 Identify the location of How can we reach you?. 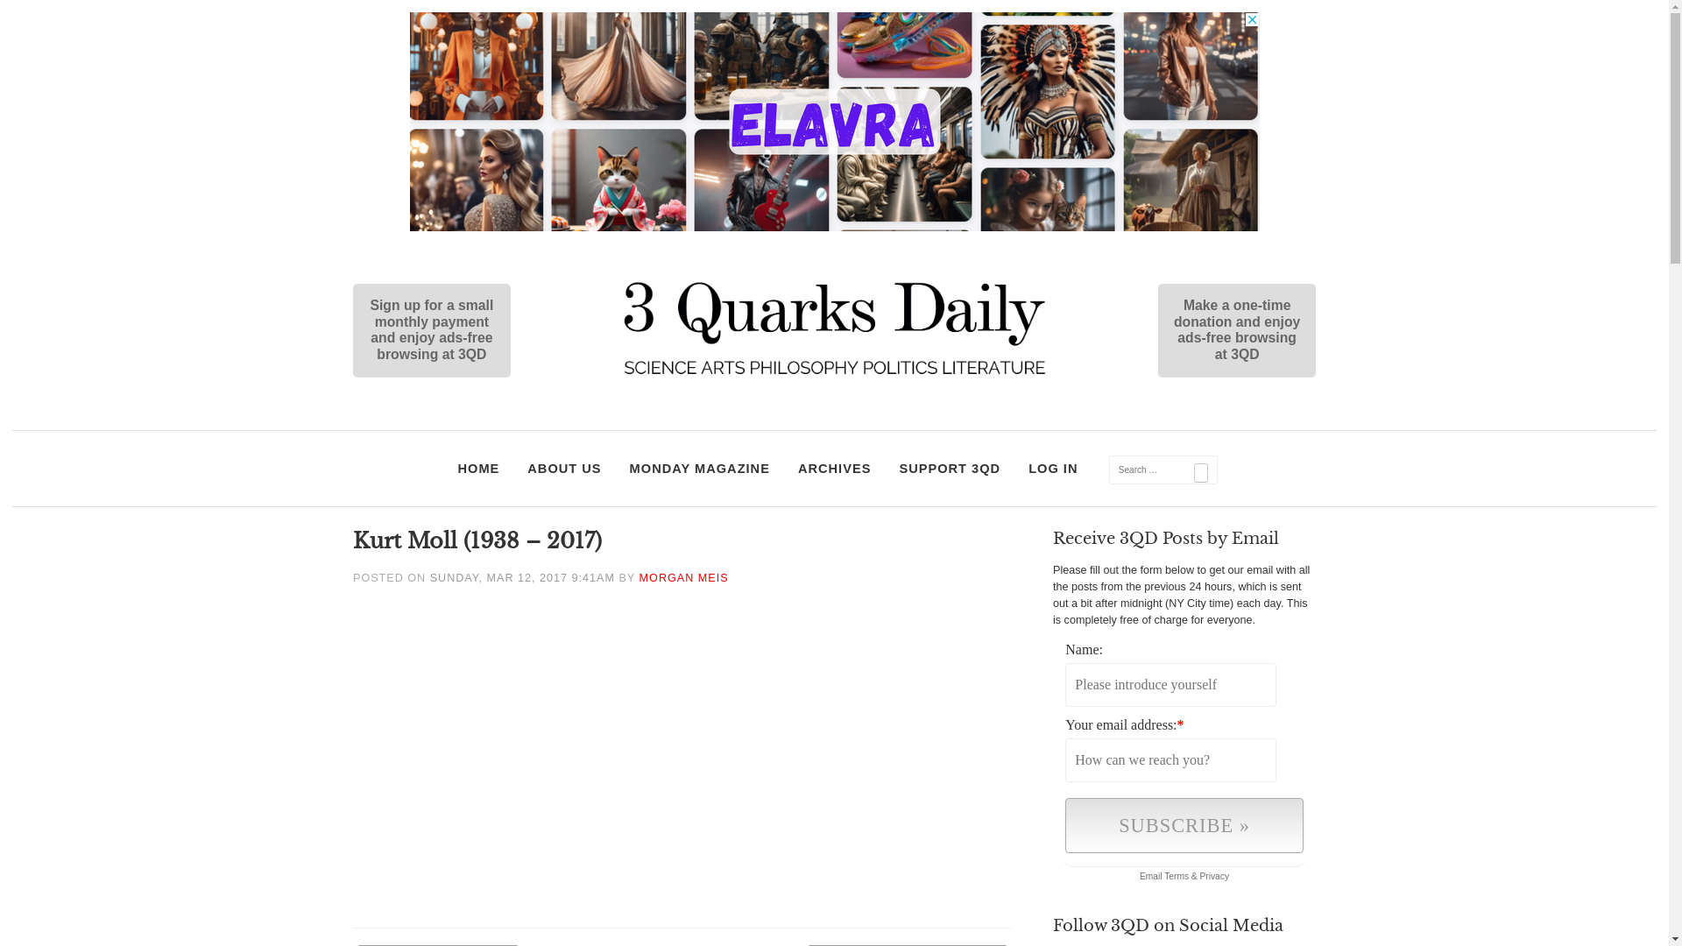
(1170, 760).